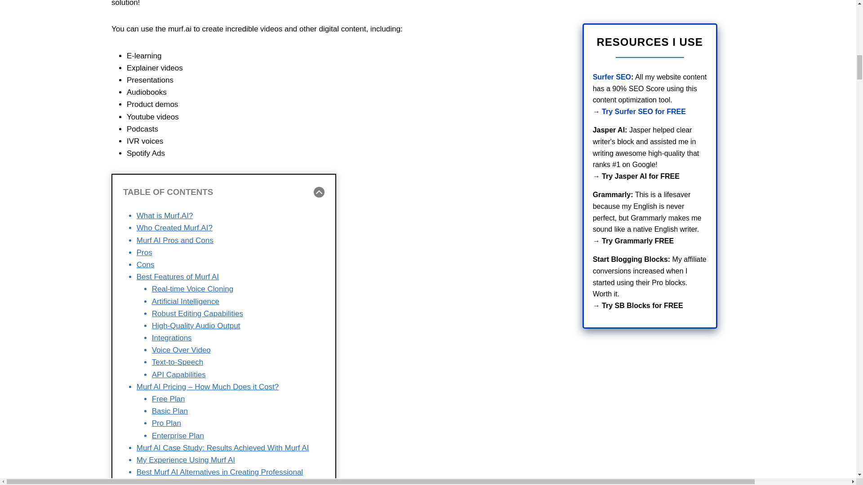 The image size is (863, 485). Describe the element at coordinates (165, 216) in the screenshot. I see `What is Murf.AI?` at that location.